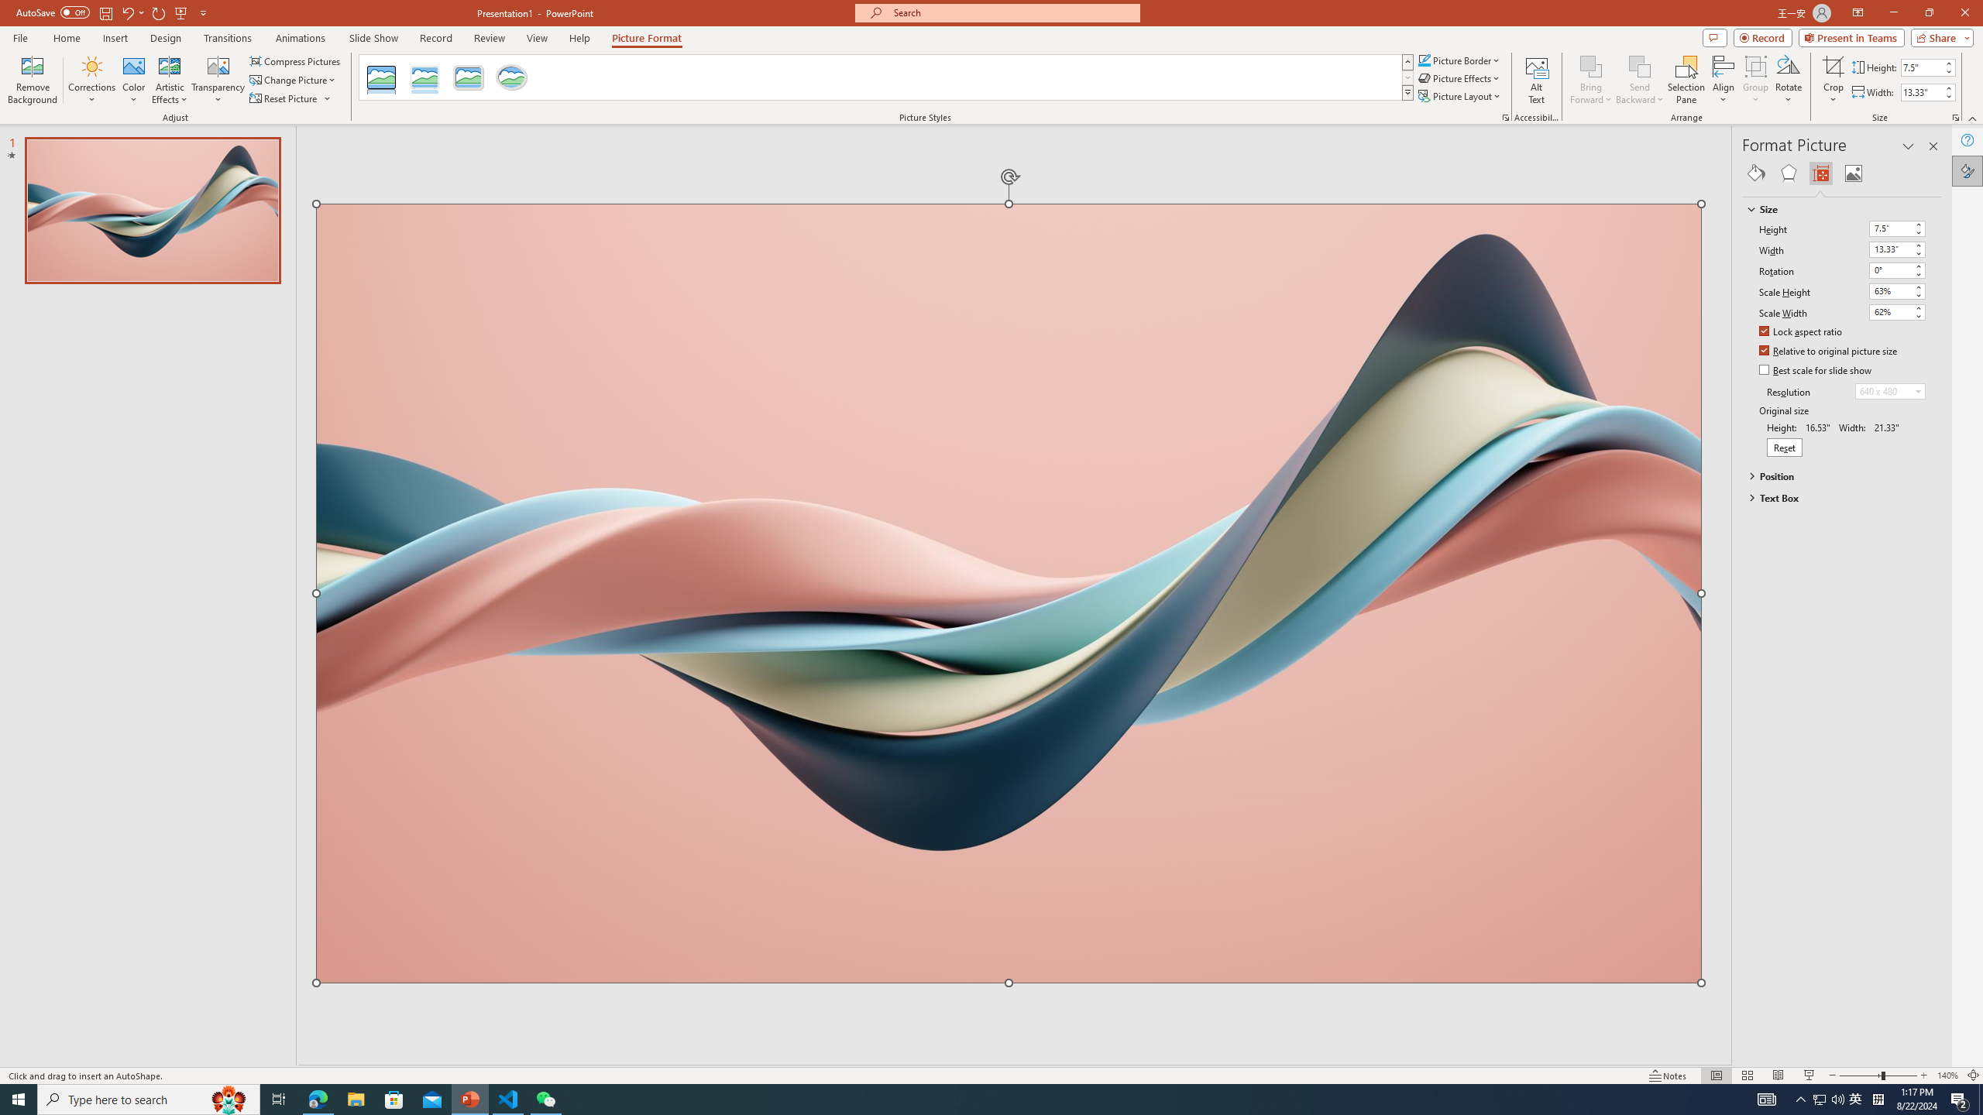 This screenshot has height=1115, width=1983. I want to click on Width, so click(1890, 249).